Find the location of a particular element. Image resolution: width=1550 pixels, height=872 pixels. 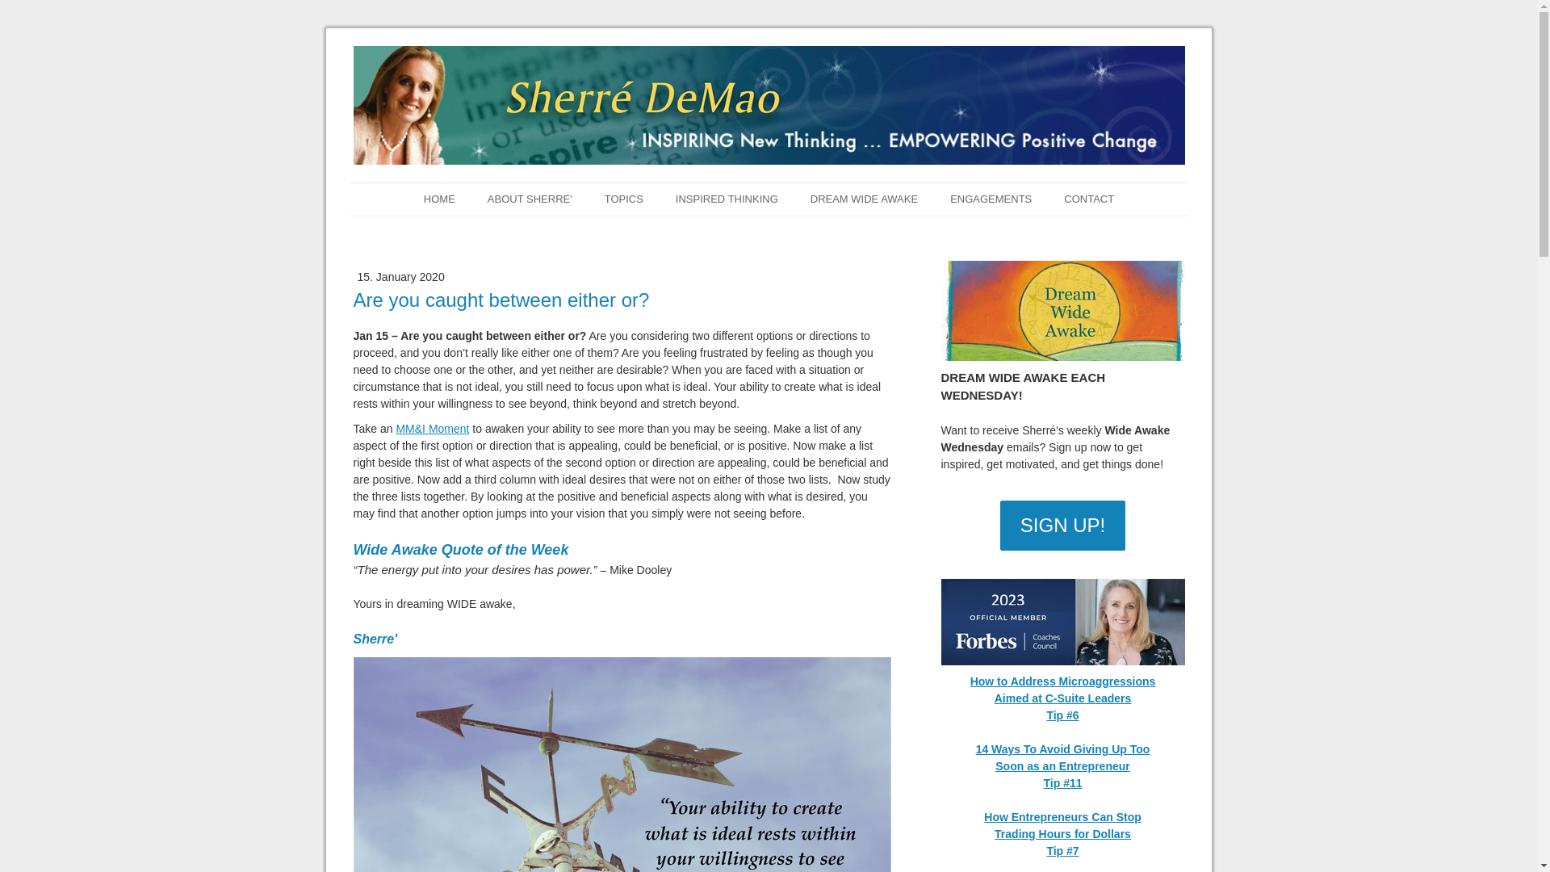

HOME is located at coordinates (439, 199).